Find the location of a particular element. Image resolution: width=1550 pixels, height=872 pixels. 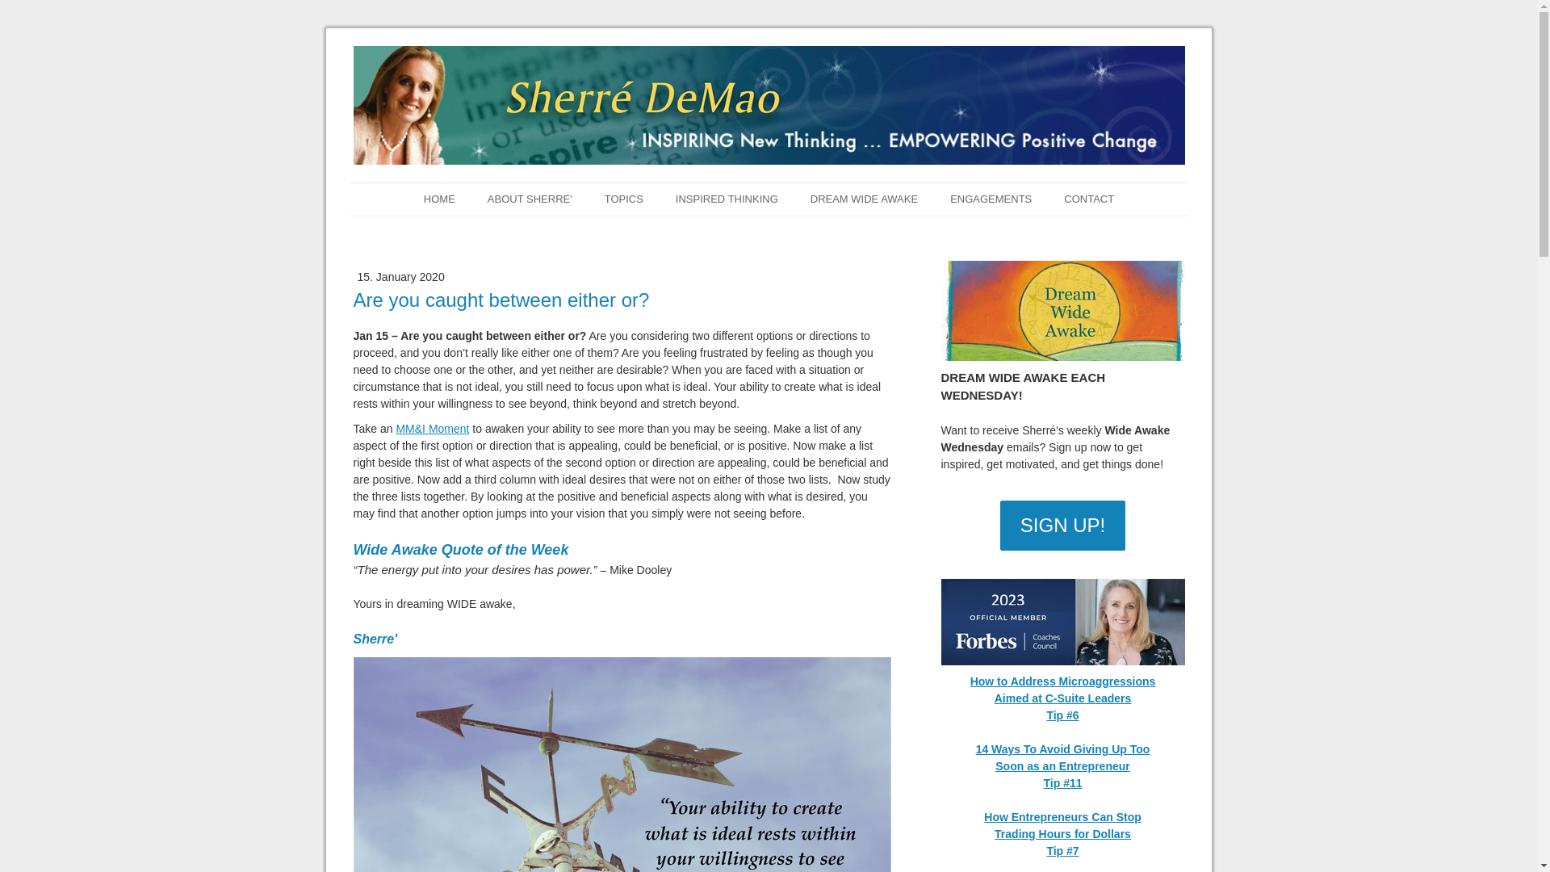

HOME is located at coordinates (439, 199).